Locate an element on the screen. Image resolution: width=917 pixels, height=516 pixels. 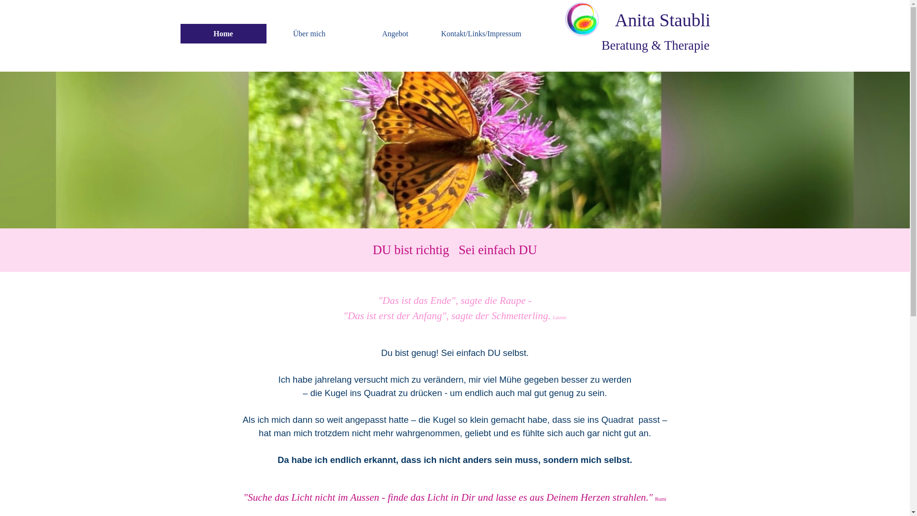
Kontakt/Links/Impressum is located at coordinates (481, 33).